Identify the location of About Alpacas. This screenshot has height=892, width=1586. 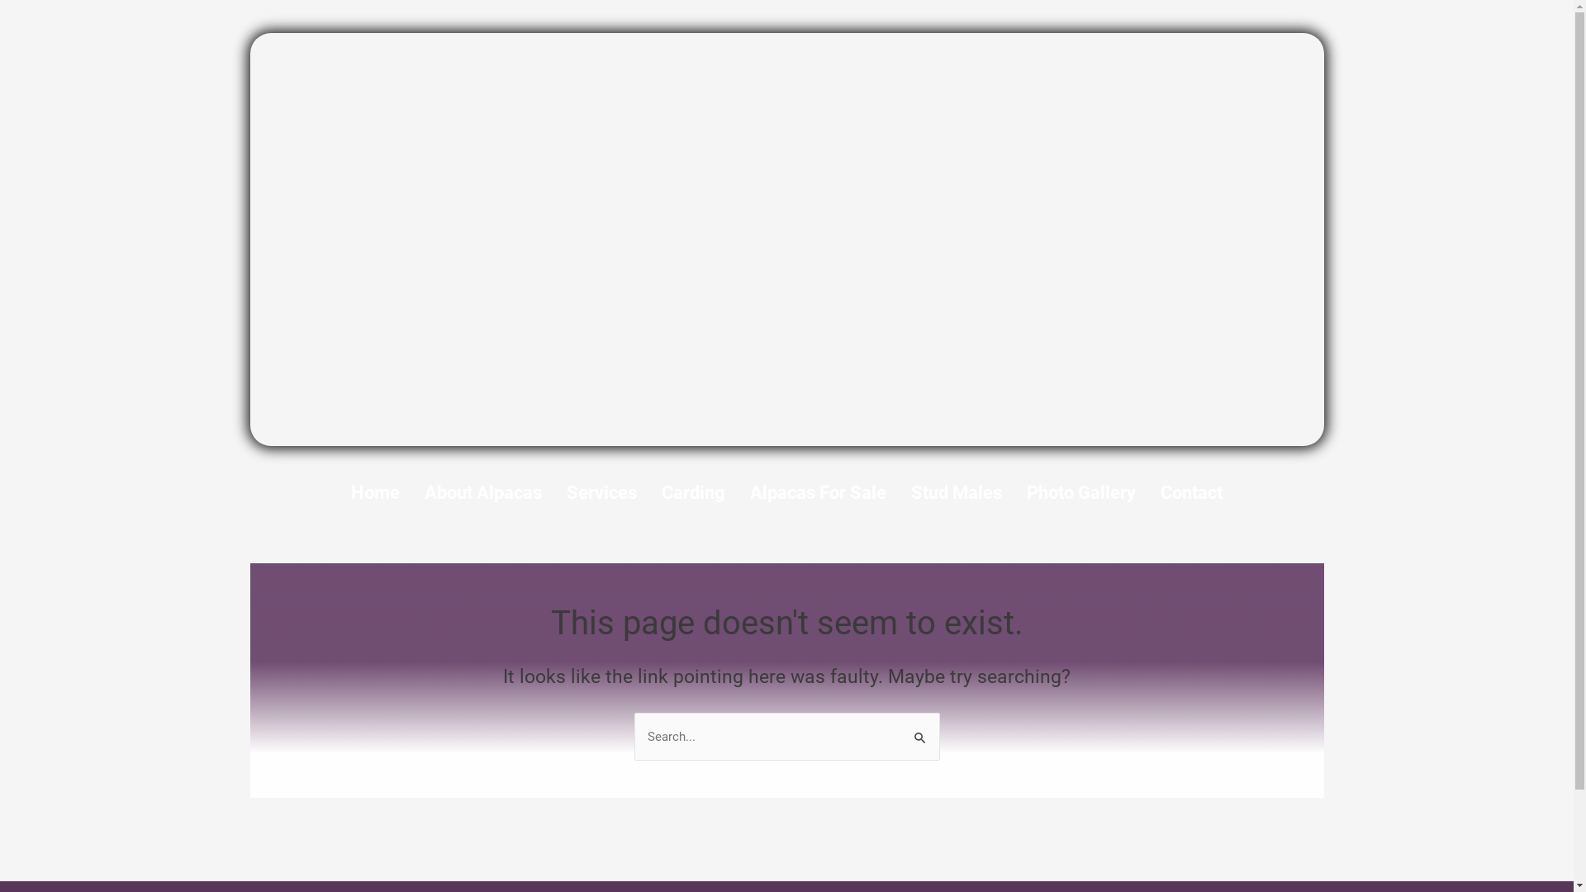
(483, 492).